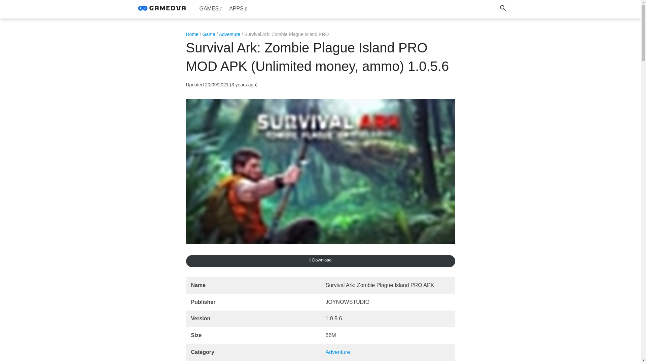 The width and height of the screenshot is (646, 363). Describe the element at coordinates (238, 9) in the screenshot. I see `APPS` at that location.